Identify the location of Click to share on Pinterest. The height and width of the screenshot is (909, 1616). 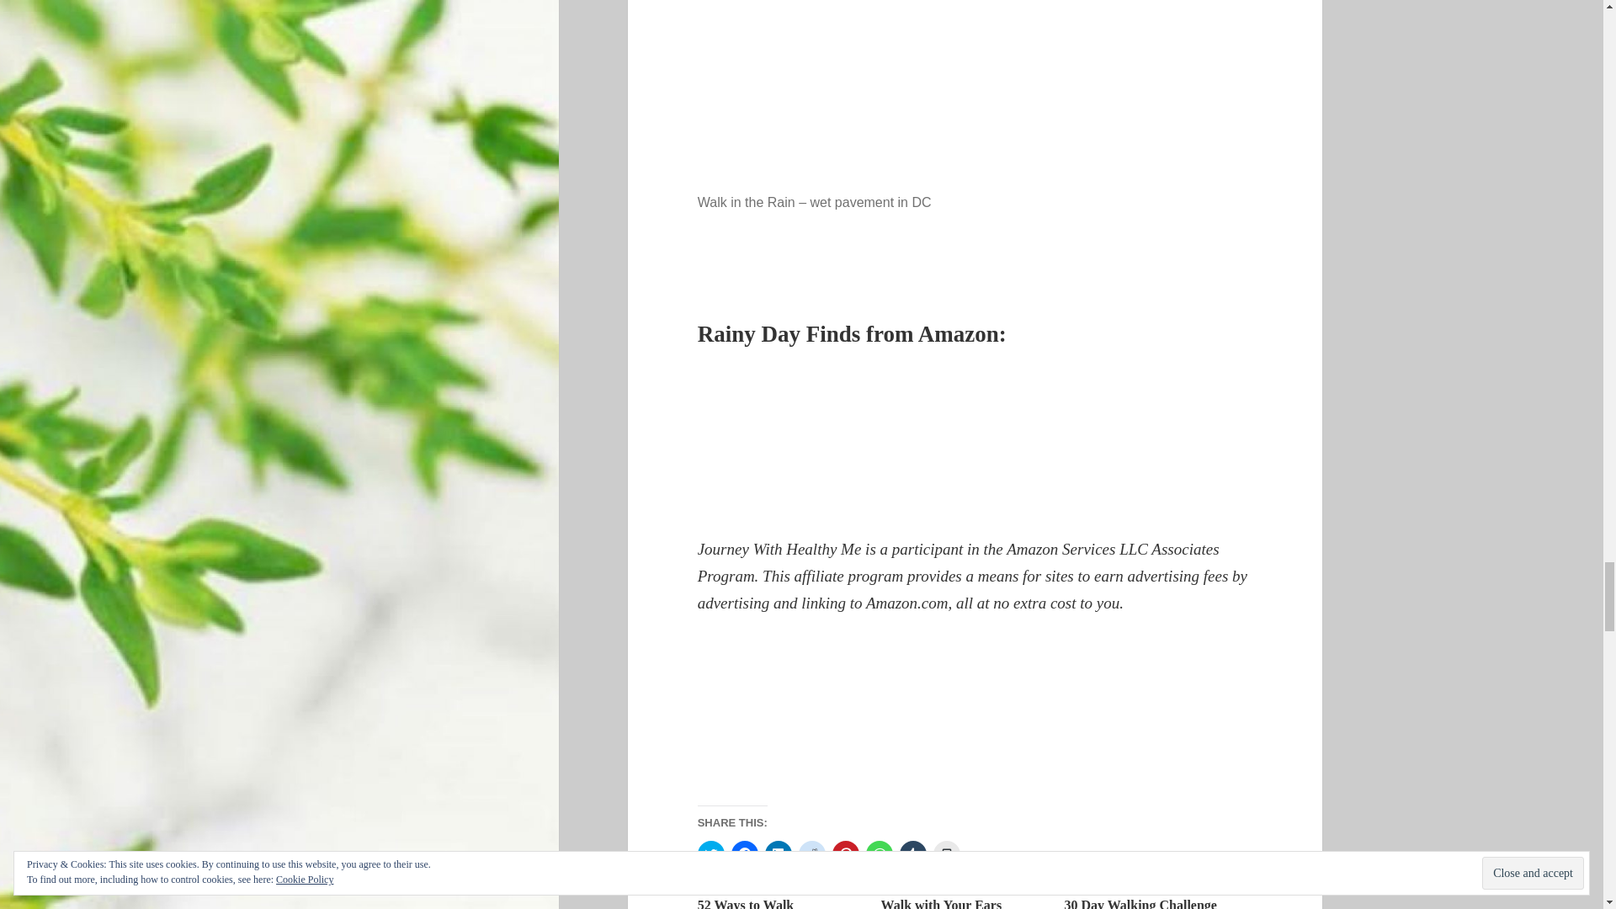
(845, 853).